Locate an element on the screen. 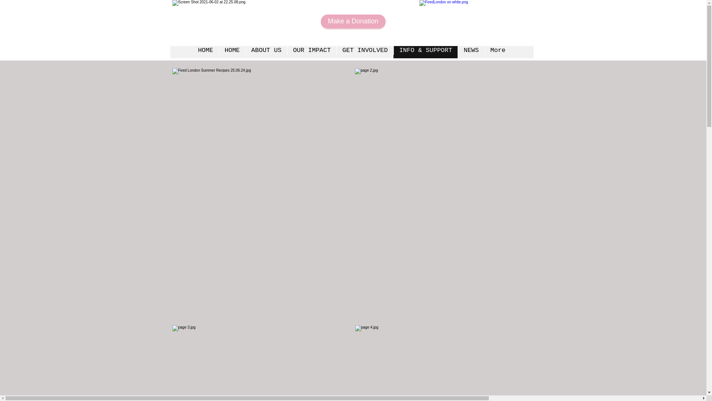 This screenshot has width=712, height=401. HOME is located at coordinates (232, 52).